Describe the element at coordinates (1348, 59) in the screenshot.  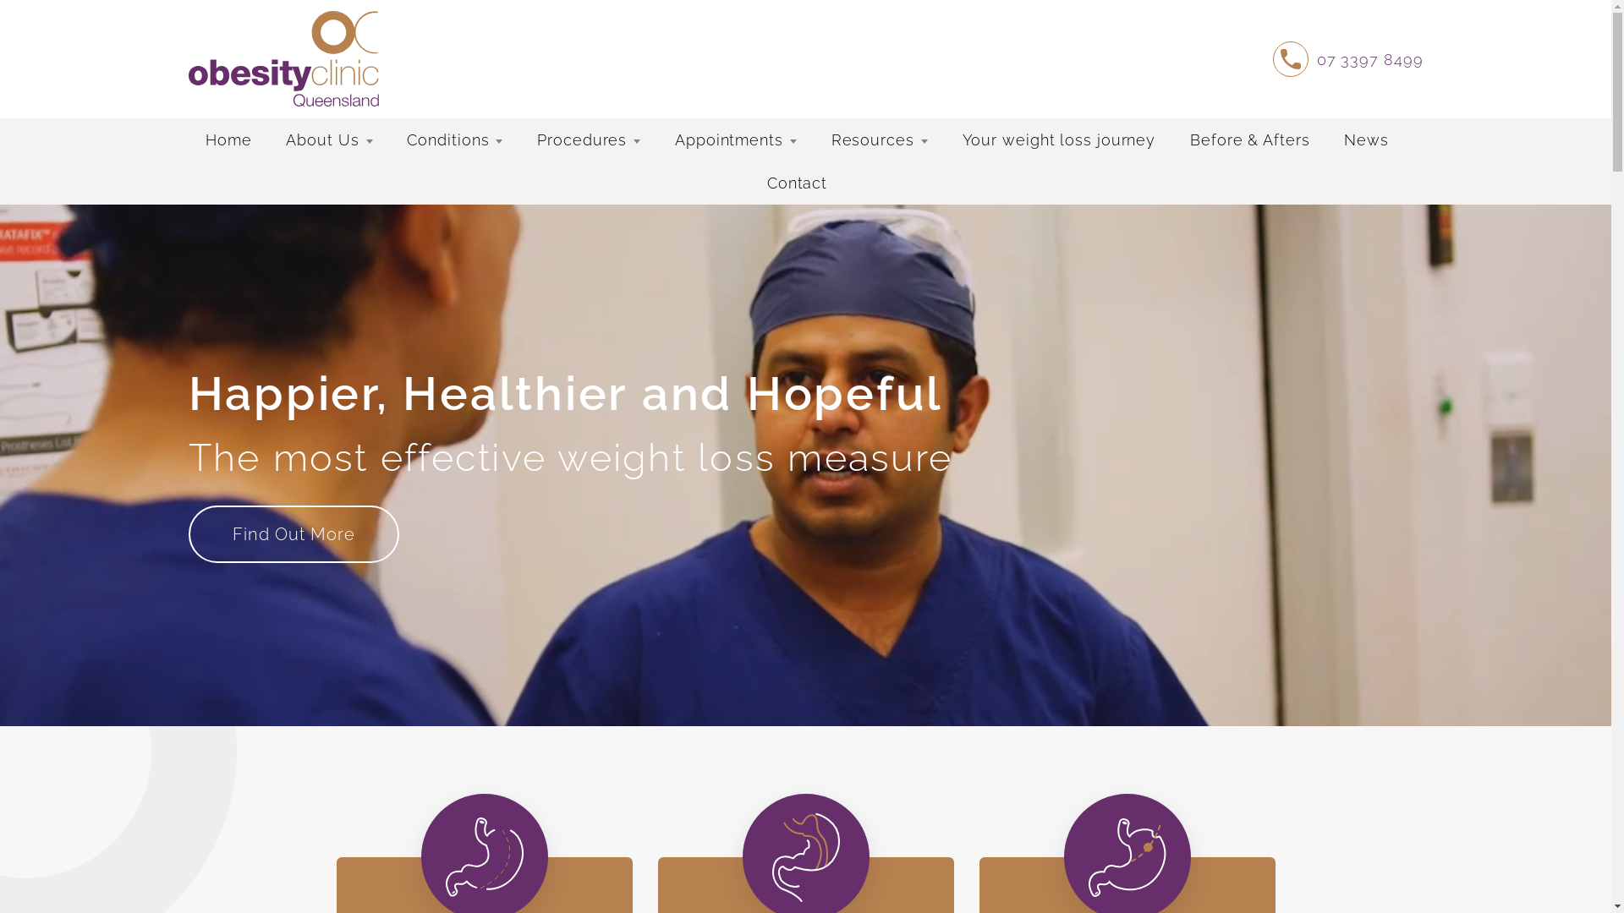
I see `07 3397 8499` at that location.